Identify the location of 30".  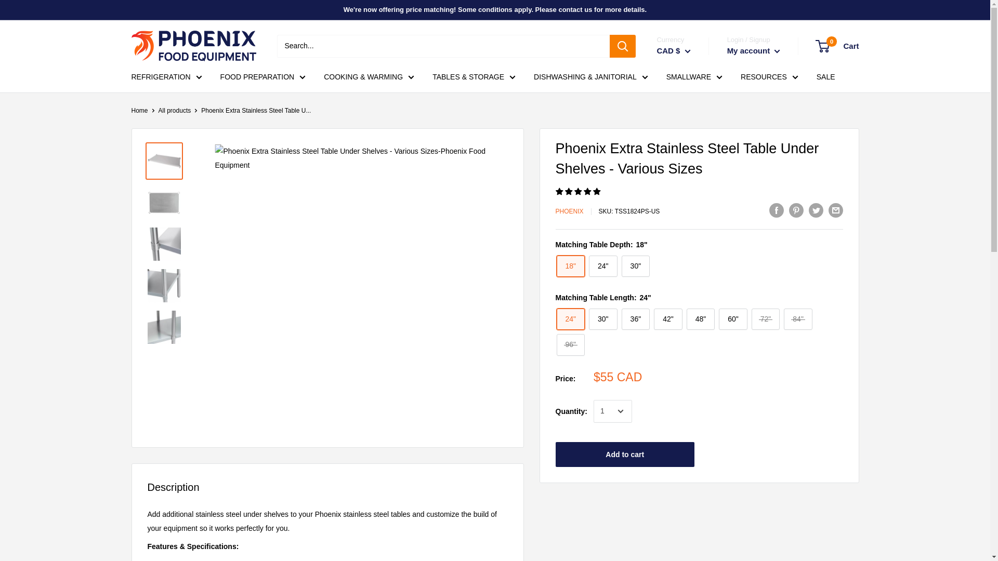
(636, 266).